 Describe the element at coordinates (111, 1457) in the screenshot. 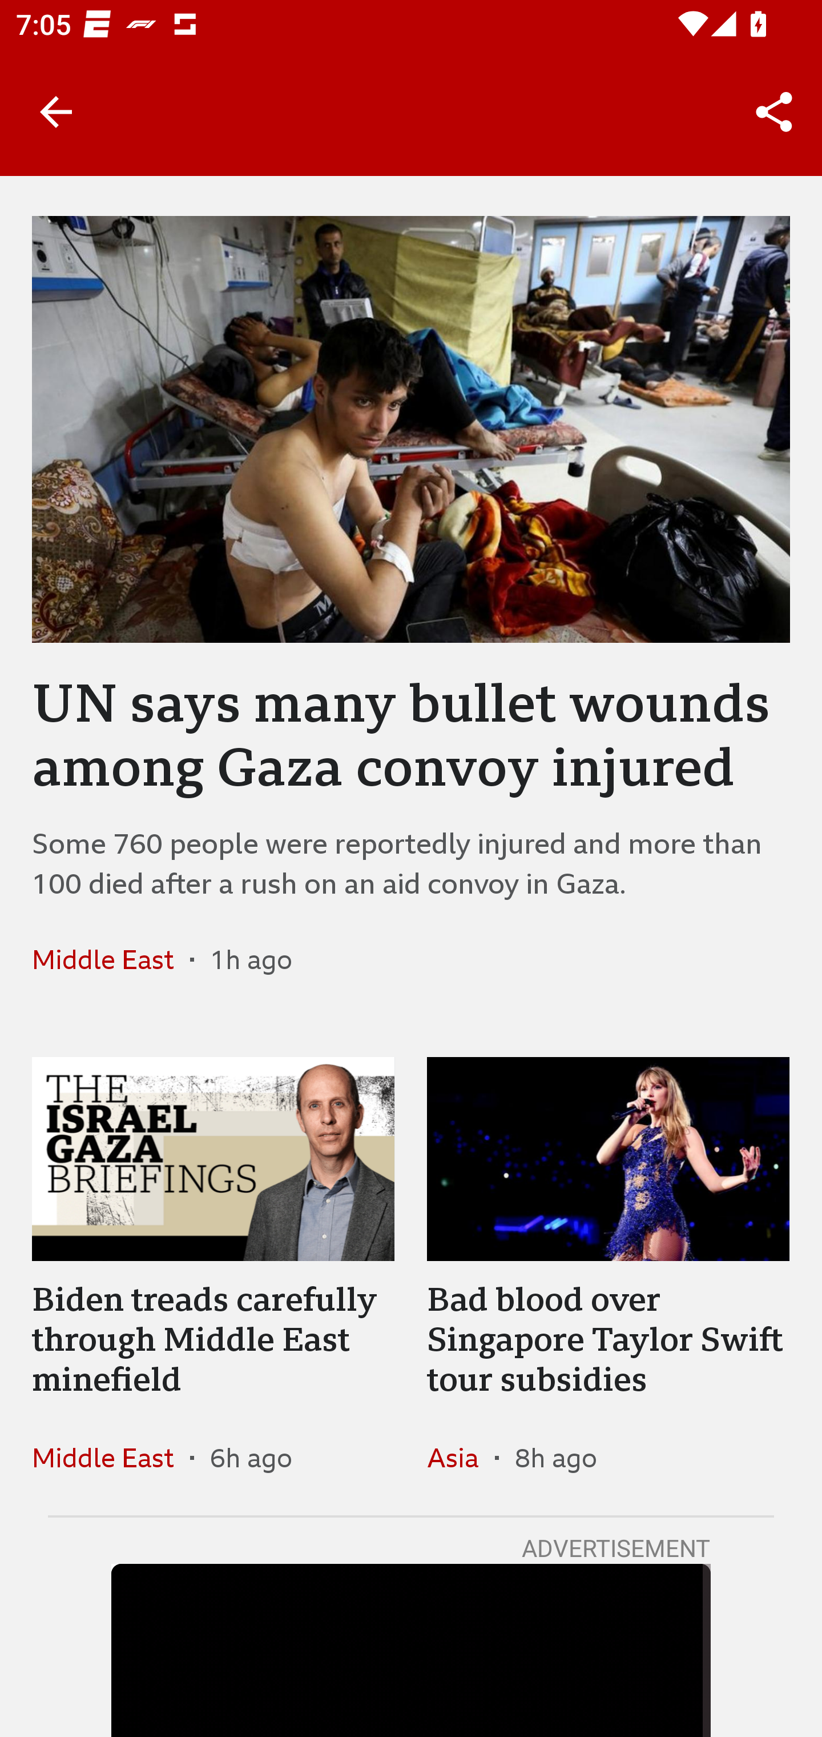

I see `Middle East In the section Middle East` at that location.